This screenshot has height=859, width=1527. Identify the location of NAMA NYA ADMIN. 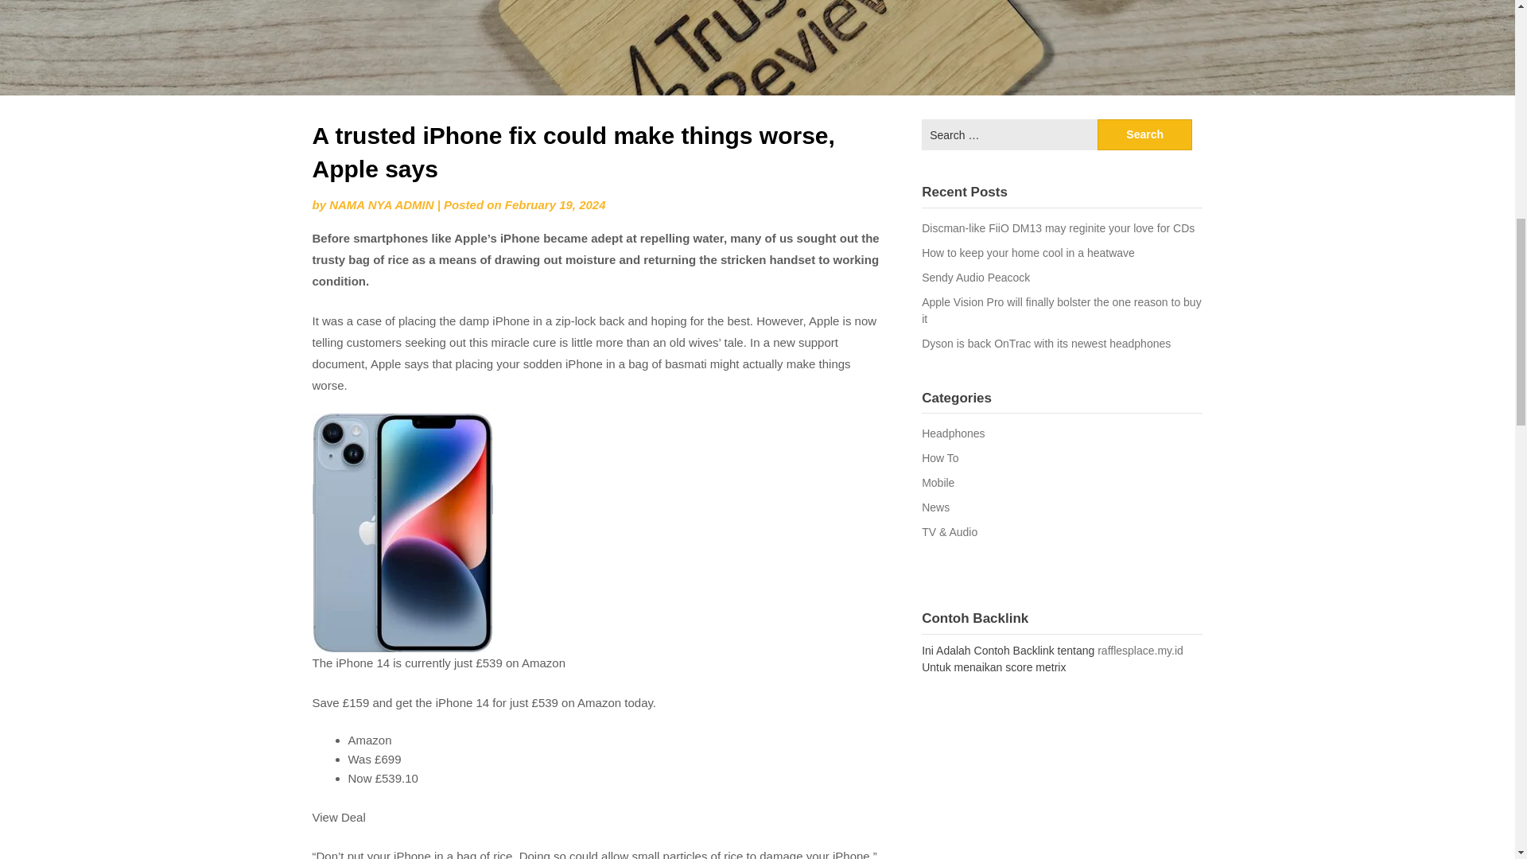
(382, 204).